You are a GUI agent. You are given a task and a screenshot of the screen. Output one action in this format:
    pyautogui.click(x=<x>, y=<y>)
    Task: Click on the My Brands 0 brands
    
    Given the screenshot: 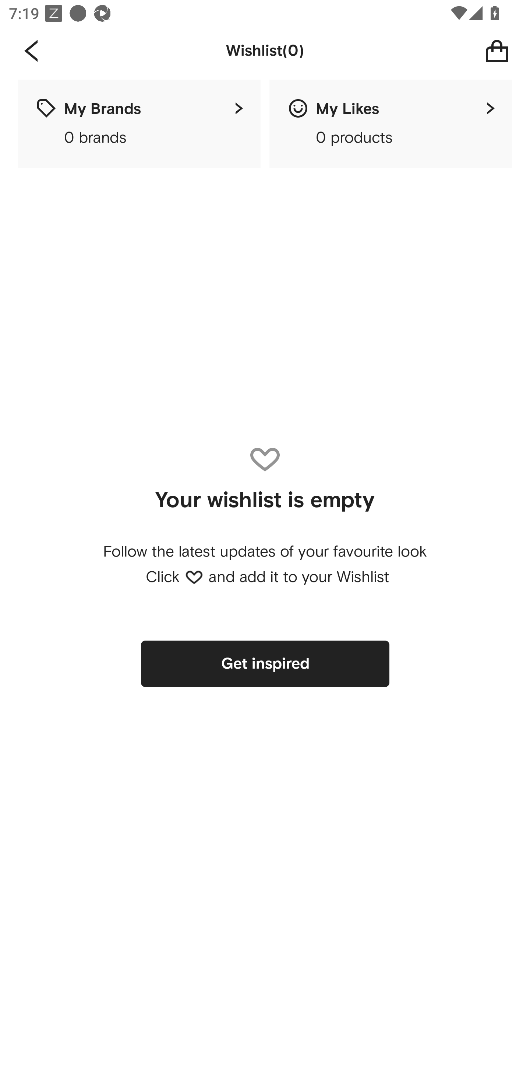 What is the action you would take?
    pyautogui.click(x=139, y=124)
    